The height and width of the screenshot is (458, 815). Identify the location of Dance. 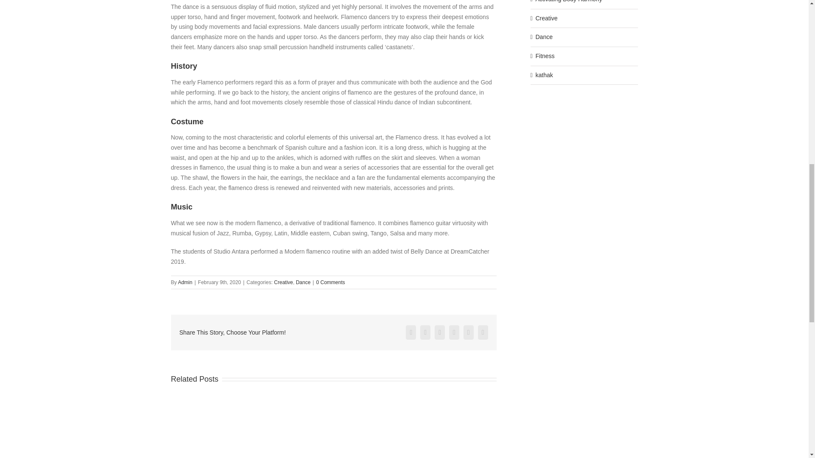
(303, 282).